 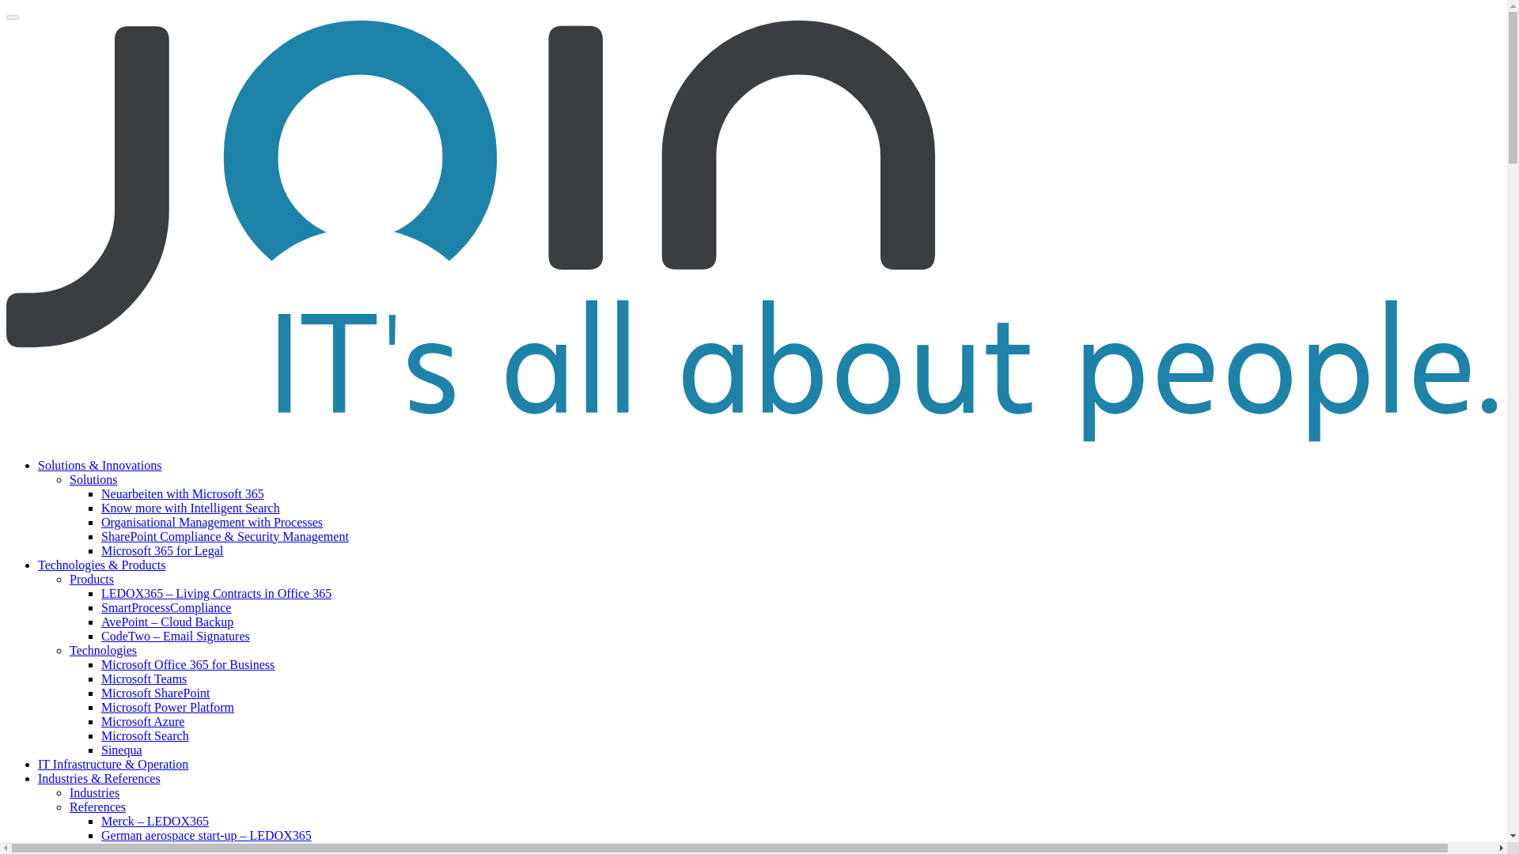 What do you see at coordinates (103, 650) in the screenshot?
I see `Technologies` at bounding box center [103, 650].